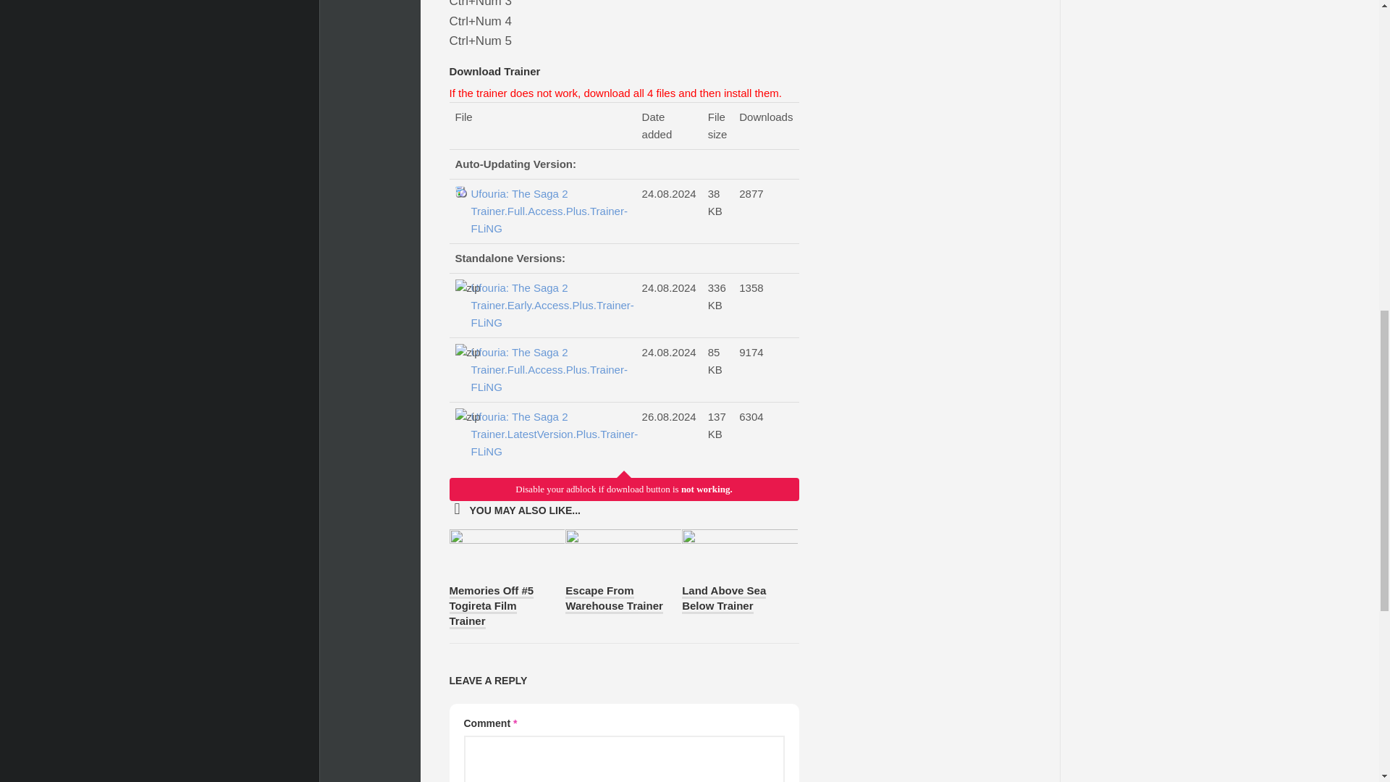  Describe the element at coordinates (549, 305) in the screenshot. I see `Ufouria: The Saga 2 Trainer.Early.Access.Plus.Trainer-FLiNG` at that location.